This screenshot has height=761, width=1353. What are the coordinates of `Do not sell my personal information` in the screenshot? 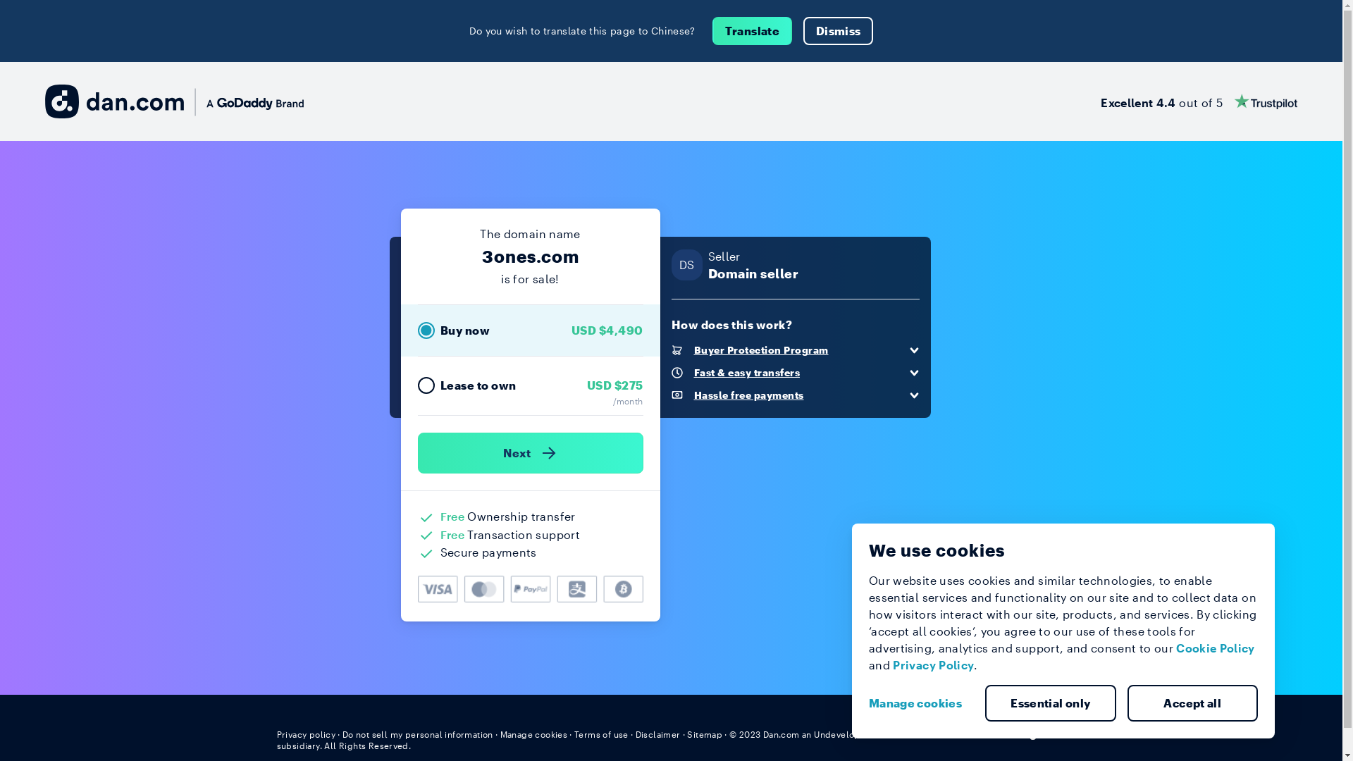 It's located at (418, 734).